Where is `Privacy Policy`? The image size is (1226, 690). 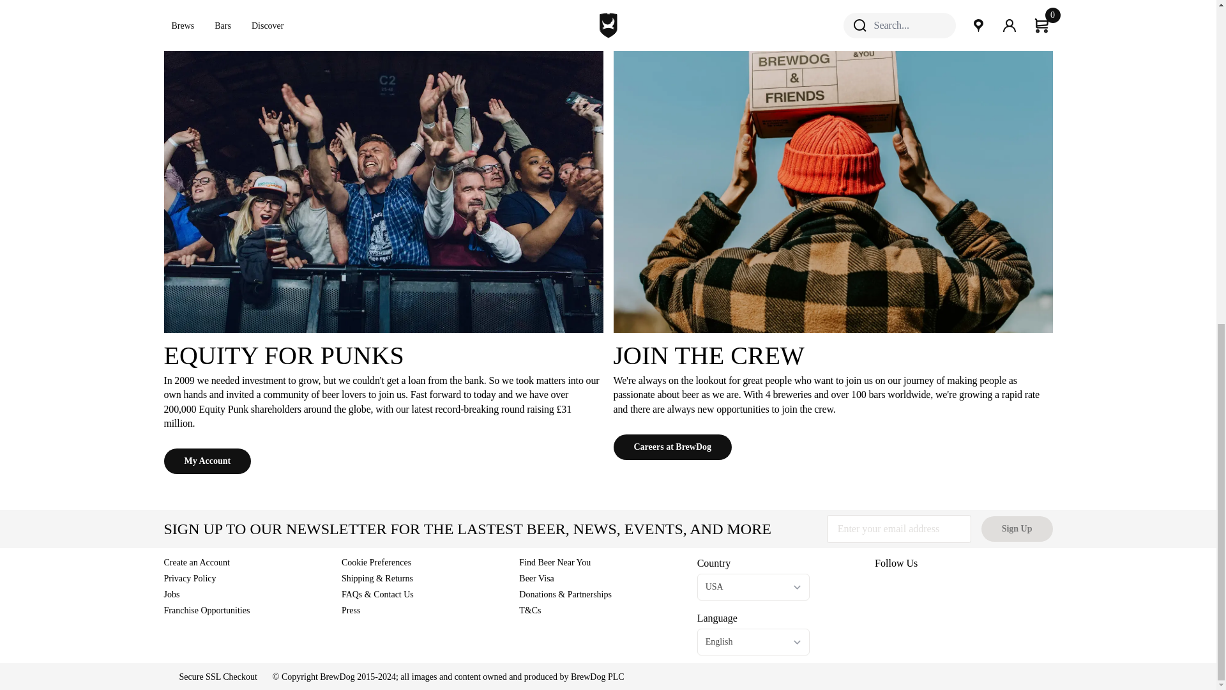 Privacy Policy is located at coordinates (189, 578).